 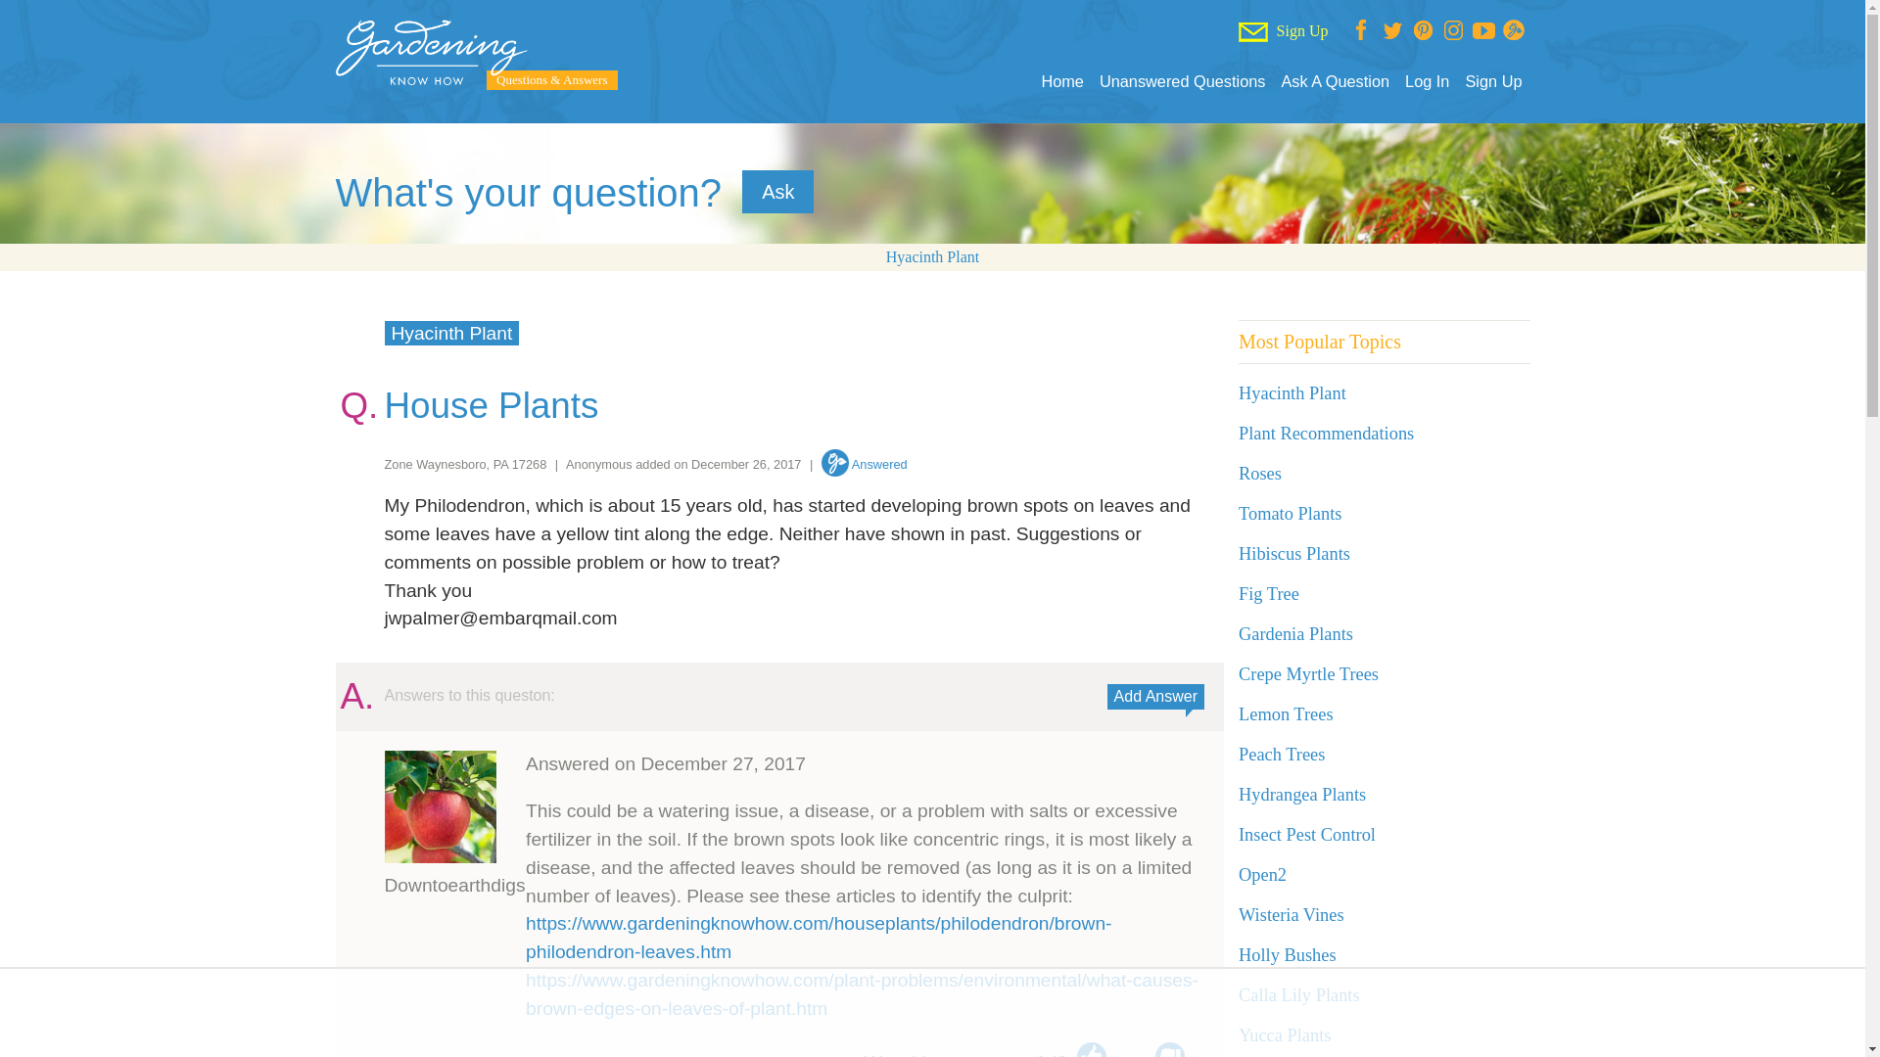 What do you see at coordinates (450, 333) in the screenshot?
I see `Hyacinth Plant` at bounding box center [450, 333].